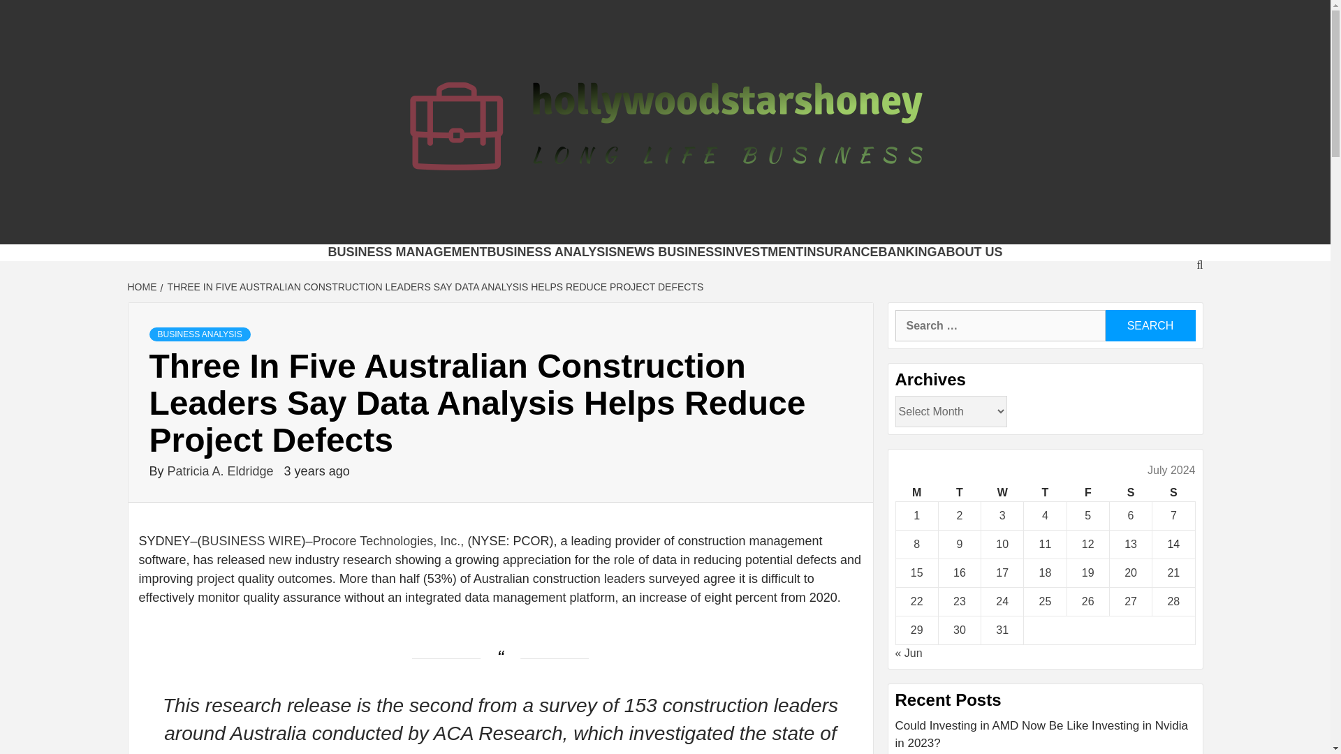 This screenshot has width=1341, height=754. I want to click on BANKING, so click(907, 252).